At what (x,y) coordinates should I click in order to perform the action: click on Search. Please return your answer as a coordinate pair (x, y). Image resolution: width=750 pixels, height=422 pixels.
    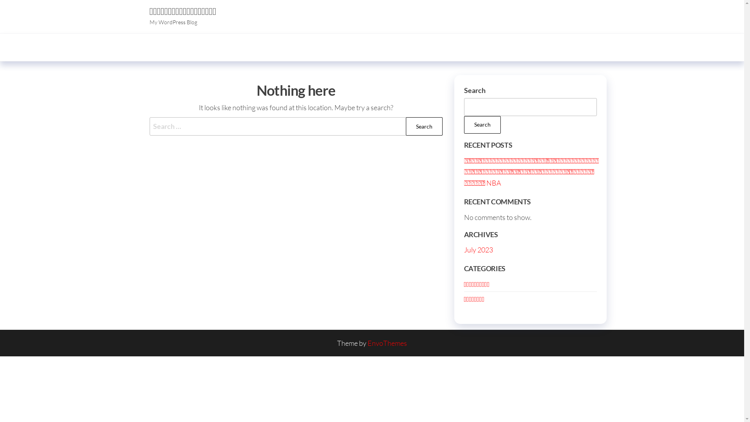
    Looking at the image, I should click on (482, 125).